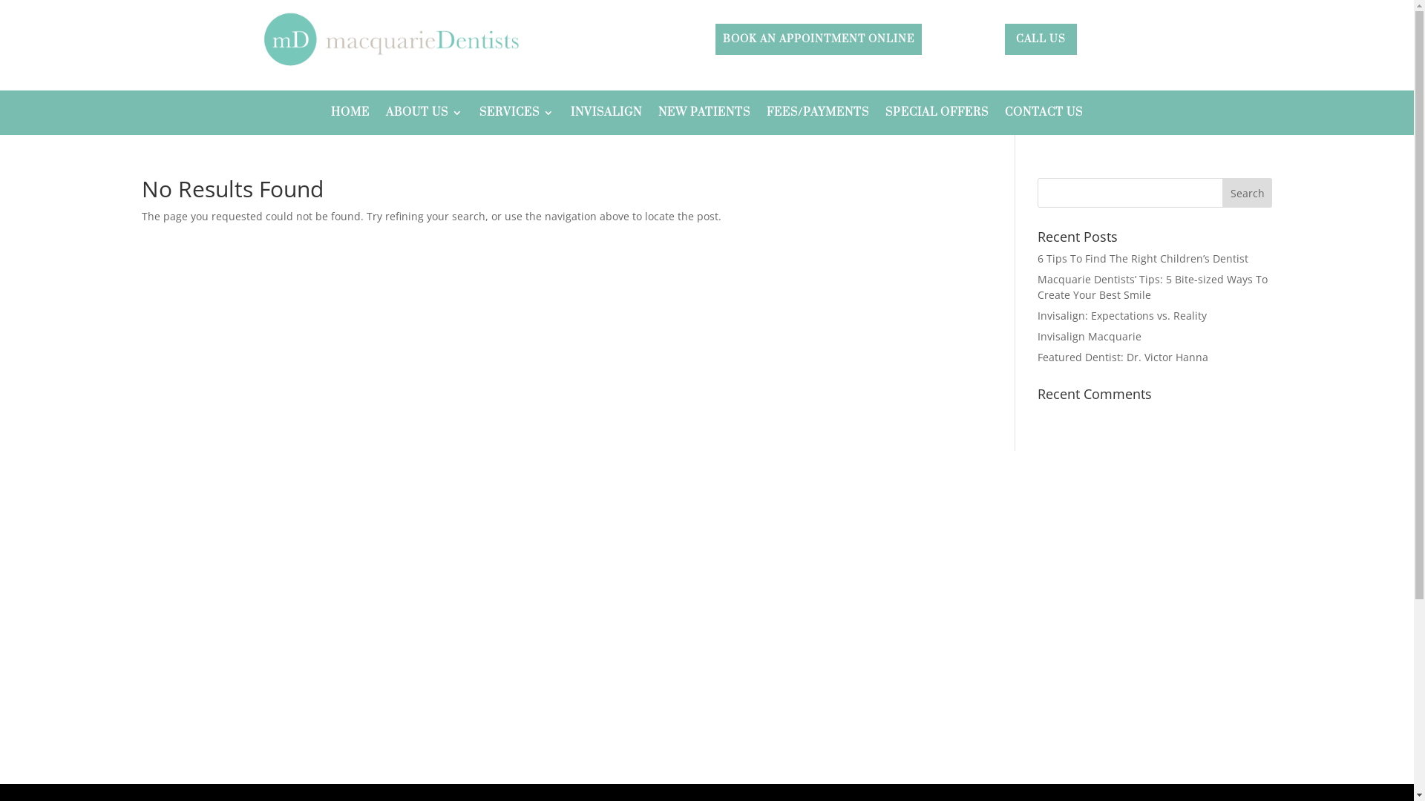 Image resolution: width=1425 pixels, height=801 pixels. What do you see at coordinates (704, 116) in the screenshot?
I see `NEW PATIENTS` at bounding box center [704, 116].